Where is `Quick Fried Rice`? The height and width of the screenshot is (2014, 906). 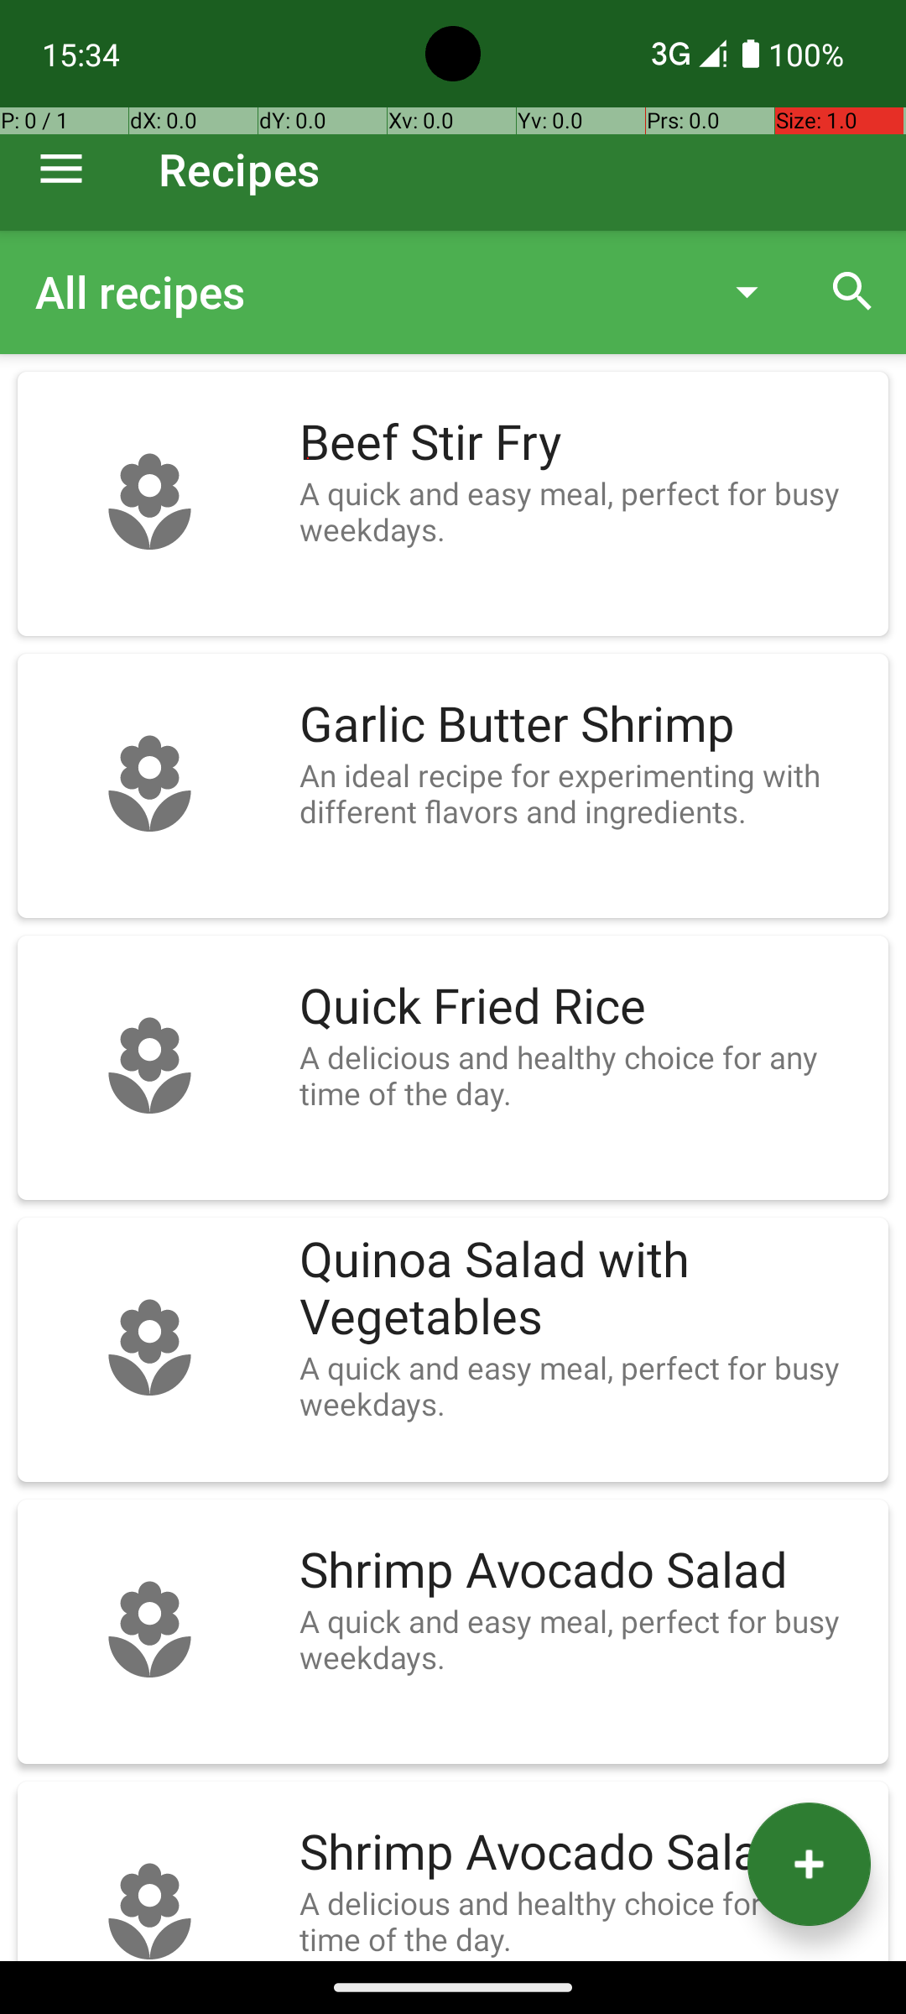
Quick Fried Rice is located at coordinates (586, 1007).